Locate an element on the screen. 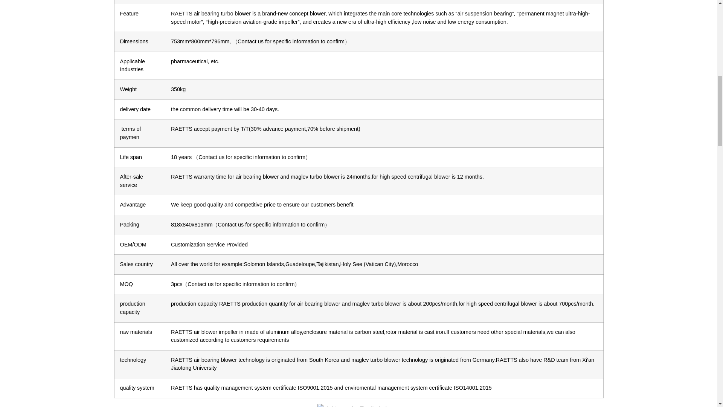 Image resolution: width=723 pixels, height=407 pixels. air blower for Textile industry is located at coordinates (358, 405).